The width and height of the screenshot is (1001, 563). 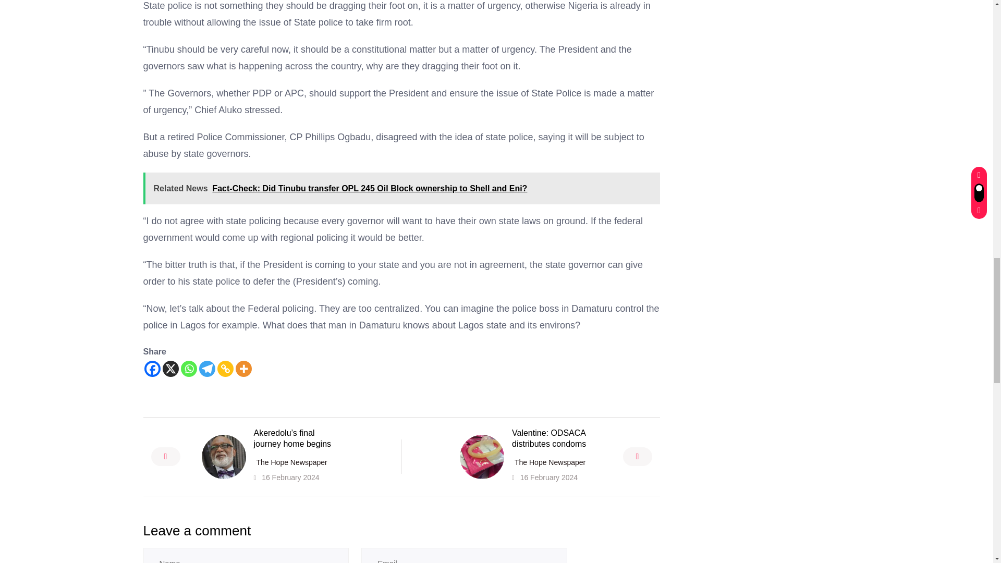 What do you see at coordinates (152, 369) in the screenshot?
I see `Facebook` at bounding box center [152, 369].